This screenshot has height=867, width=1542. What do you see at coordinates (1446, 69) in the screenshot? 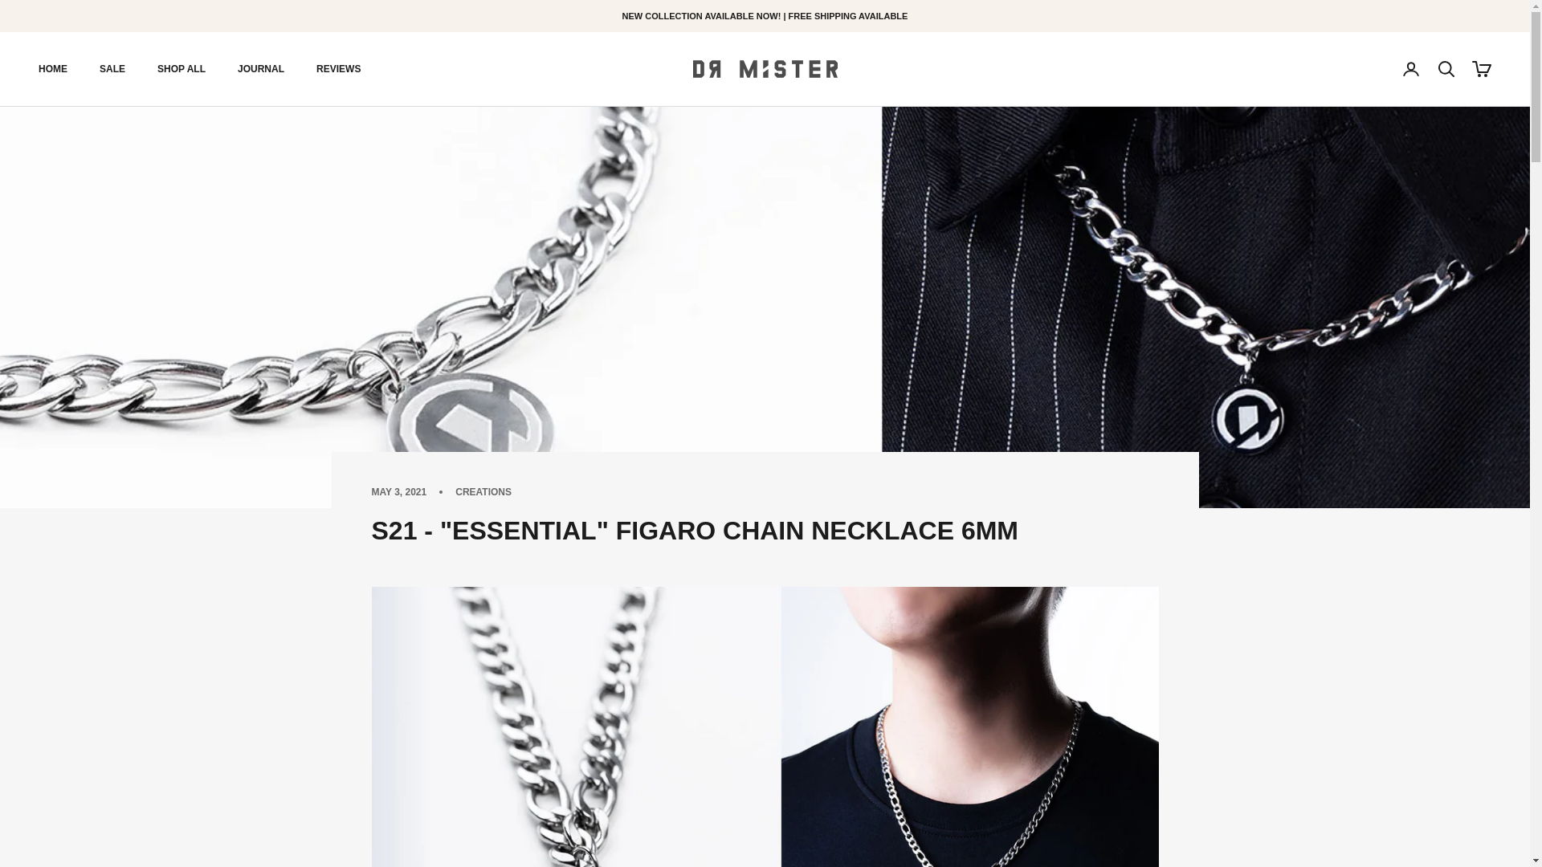
I see `Open search` at bounding box center [1446, 69].